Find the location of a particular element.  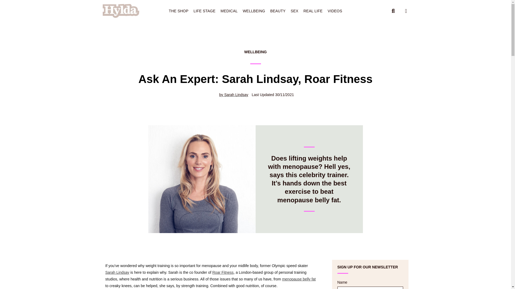

MEDICAL is located at coordinates (229, 11).